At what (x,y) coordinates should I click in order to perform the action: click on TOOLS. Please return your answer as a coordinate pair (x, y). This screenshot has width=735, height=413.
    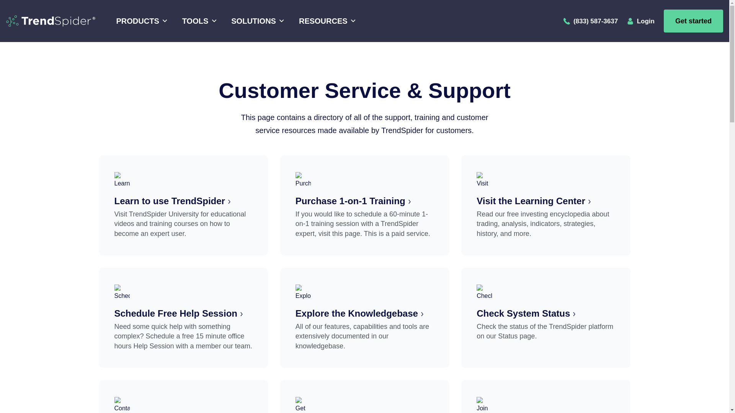
    Looking at the image, I should click on (198, 21).